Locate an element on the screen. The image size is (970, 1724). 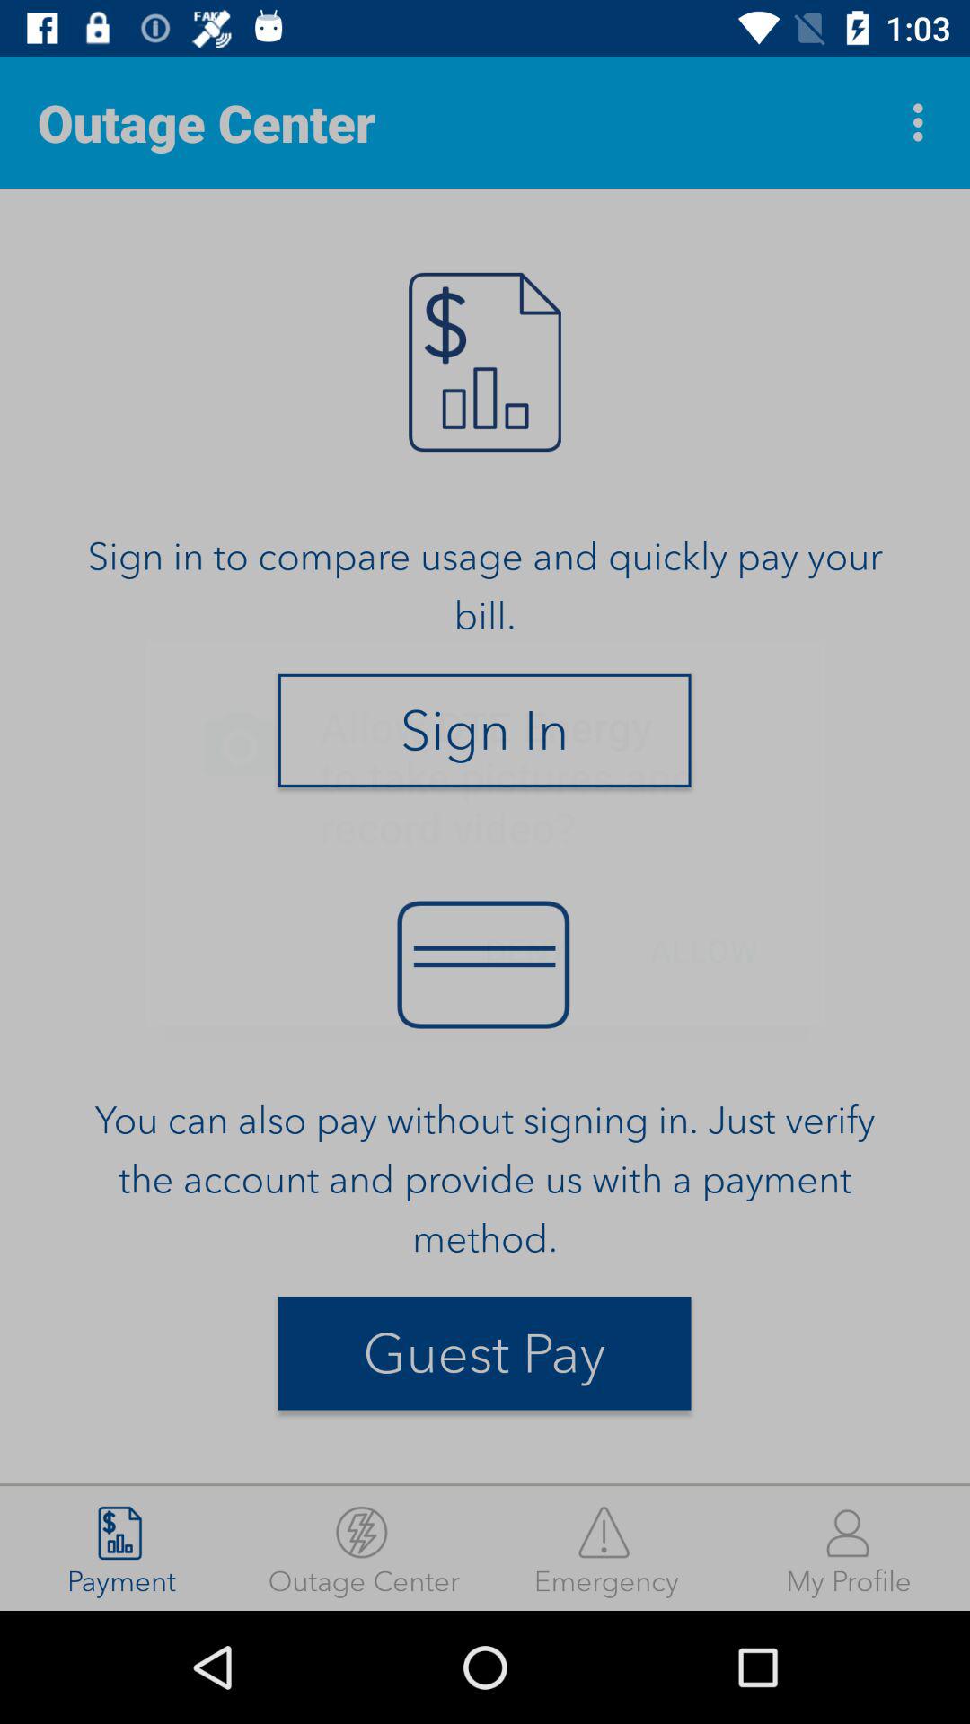
open app to the right of the outage center app is located at coordinates (923, 122).